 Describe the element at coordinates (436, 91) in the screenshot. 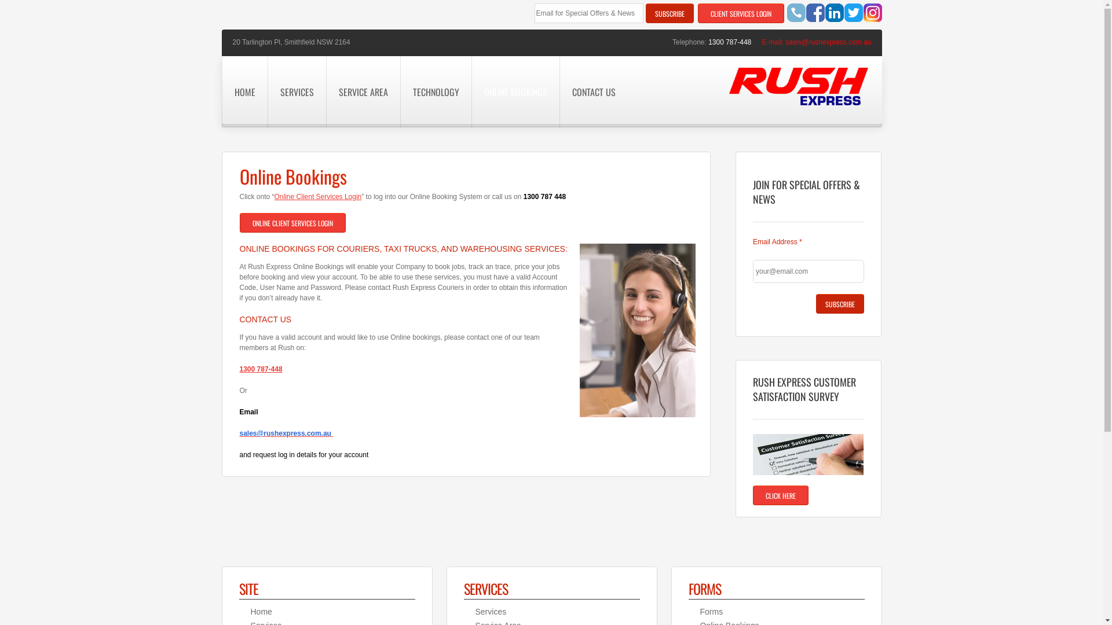

I see `TECHNOLOGY` at that location.